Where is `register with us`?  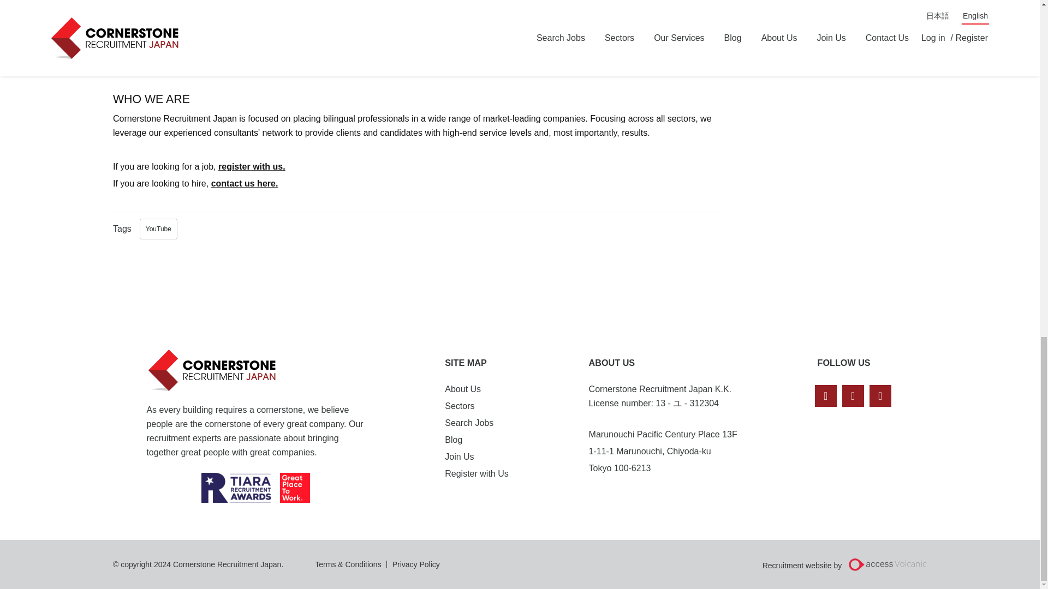
register with us is located at coordinates (250, 167).